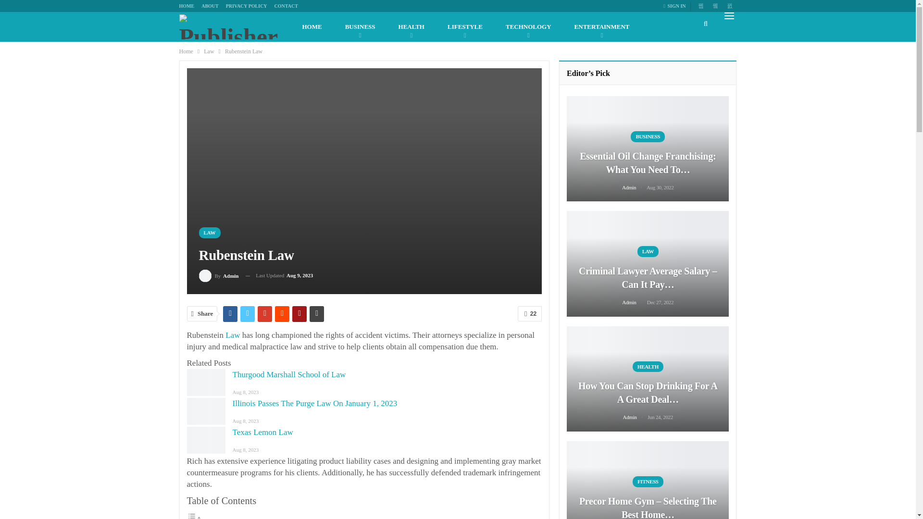  I want to click on HEALTH, so click(411, 27).